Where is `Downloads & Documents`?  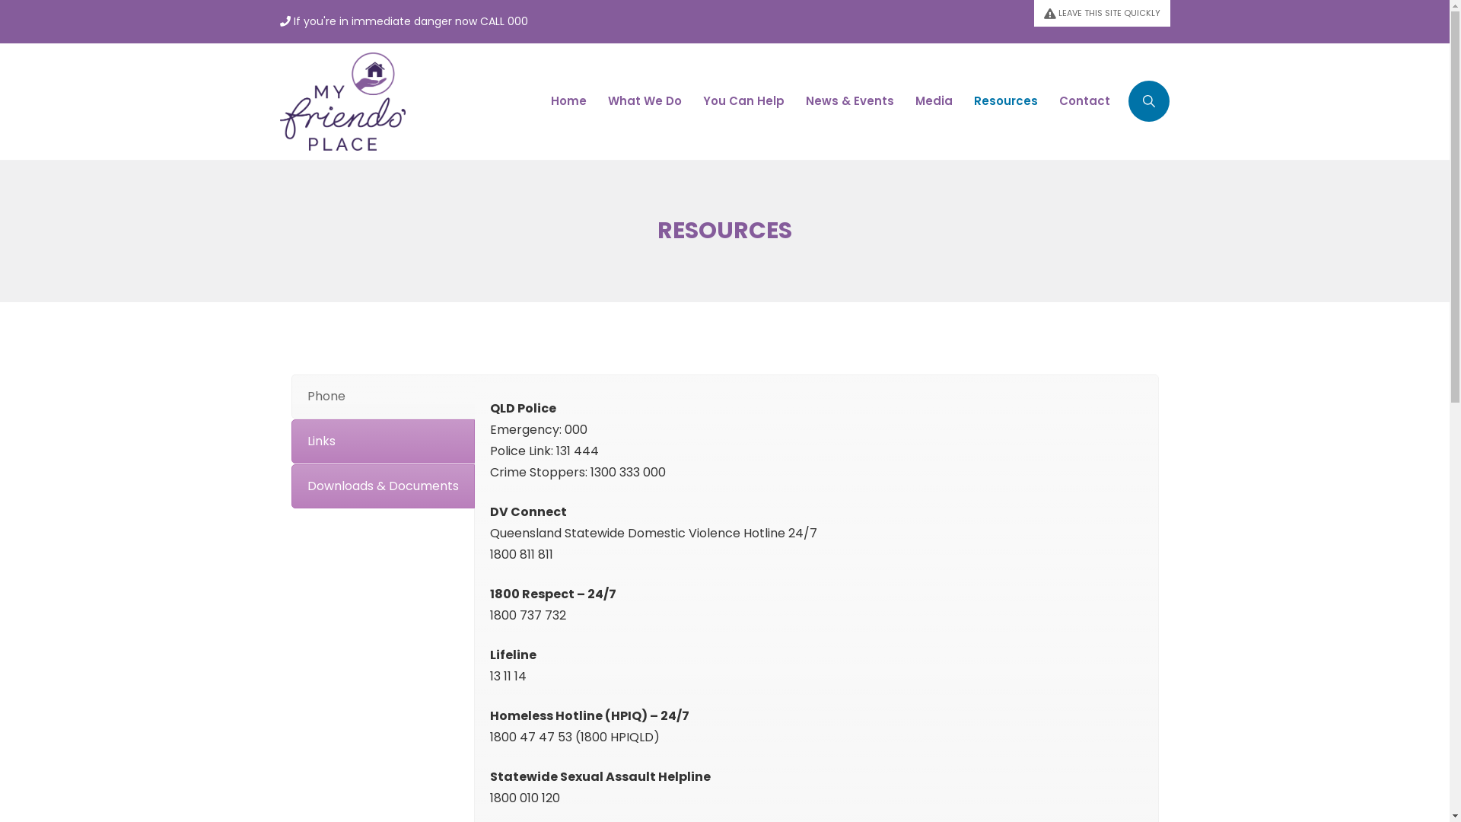 Downloads & Documents is located at coordinates (382, 486).